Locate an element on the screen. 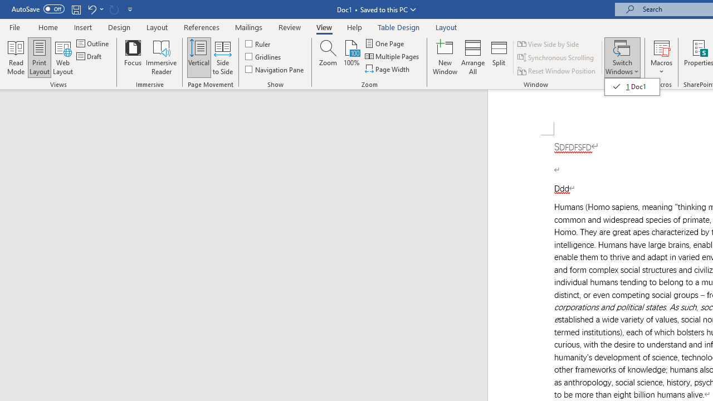  Multiple Pages is located at coordinates (393, 57).